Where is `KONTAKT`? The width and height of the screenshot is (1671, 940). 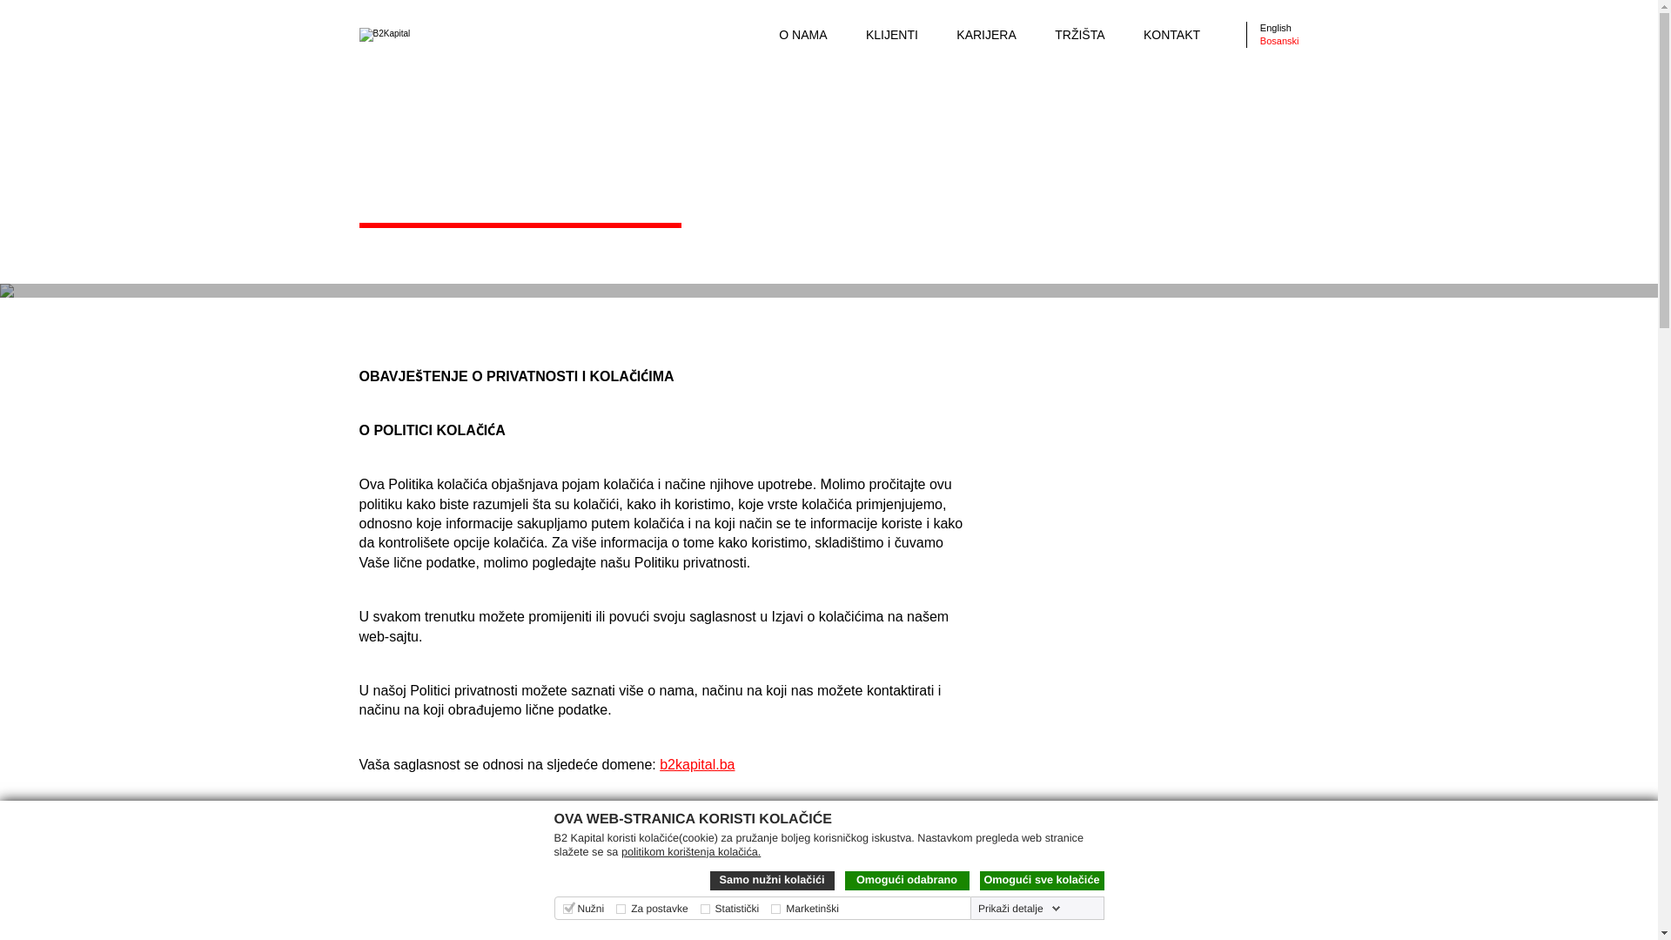
KONTAKT is located at coordinates (1171, 35).